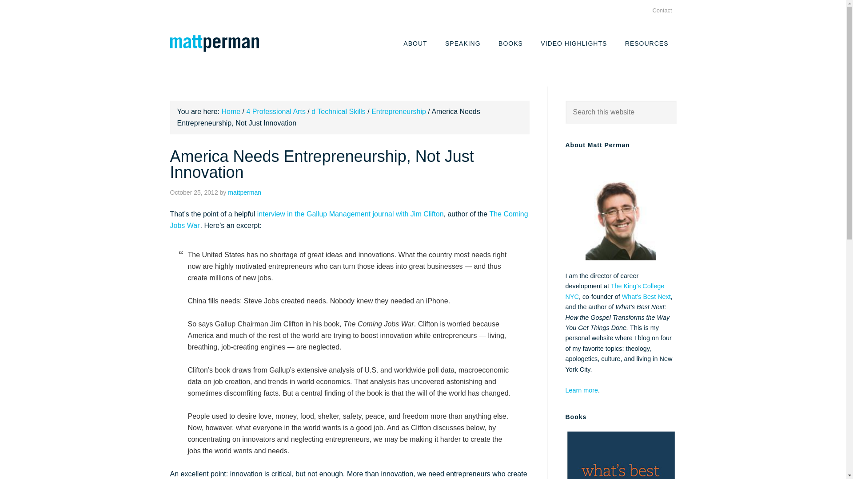  What do you see at coordinates (349, 220) in the screenshot?
I see `The Coming Jobs War` at bounding box center [349, 220].